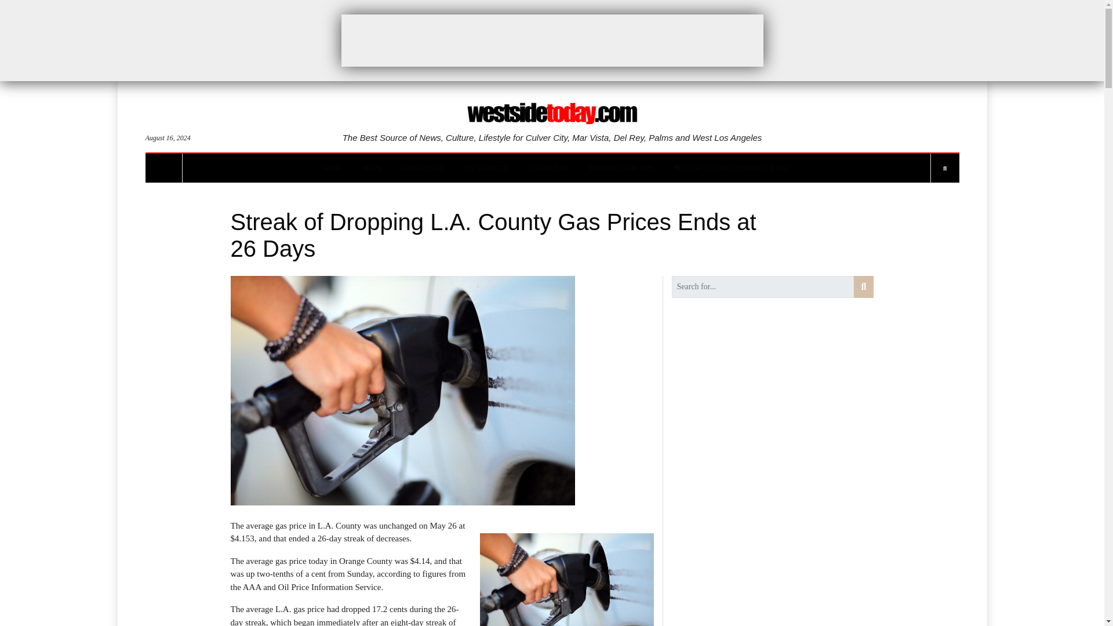 This screenshot has height=626, width=1113. What do you see at coordinates (551, 40) in the screenshot?
I see `3rd party ad content` at bounding box center [551, 40].